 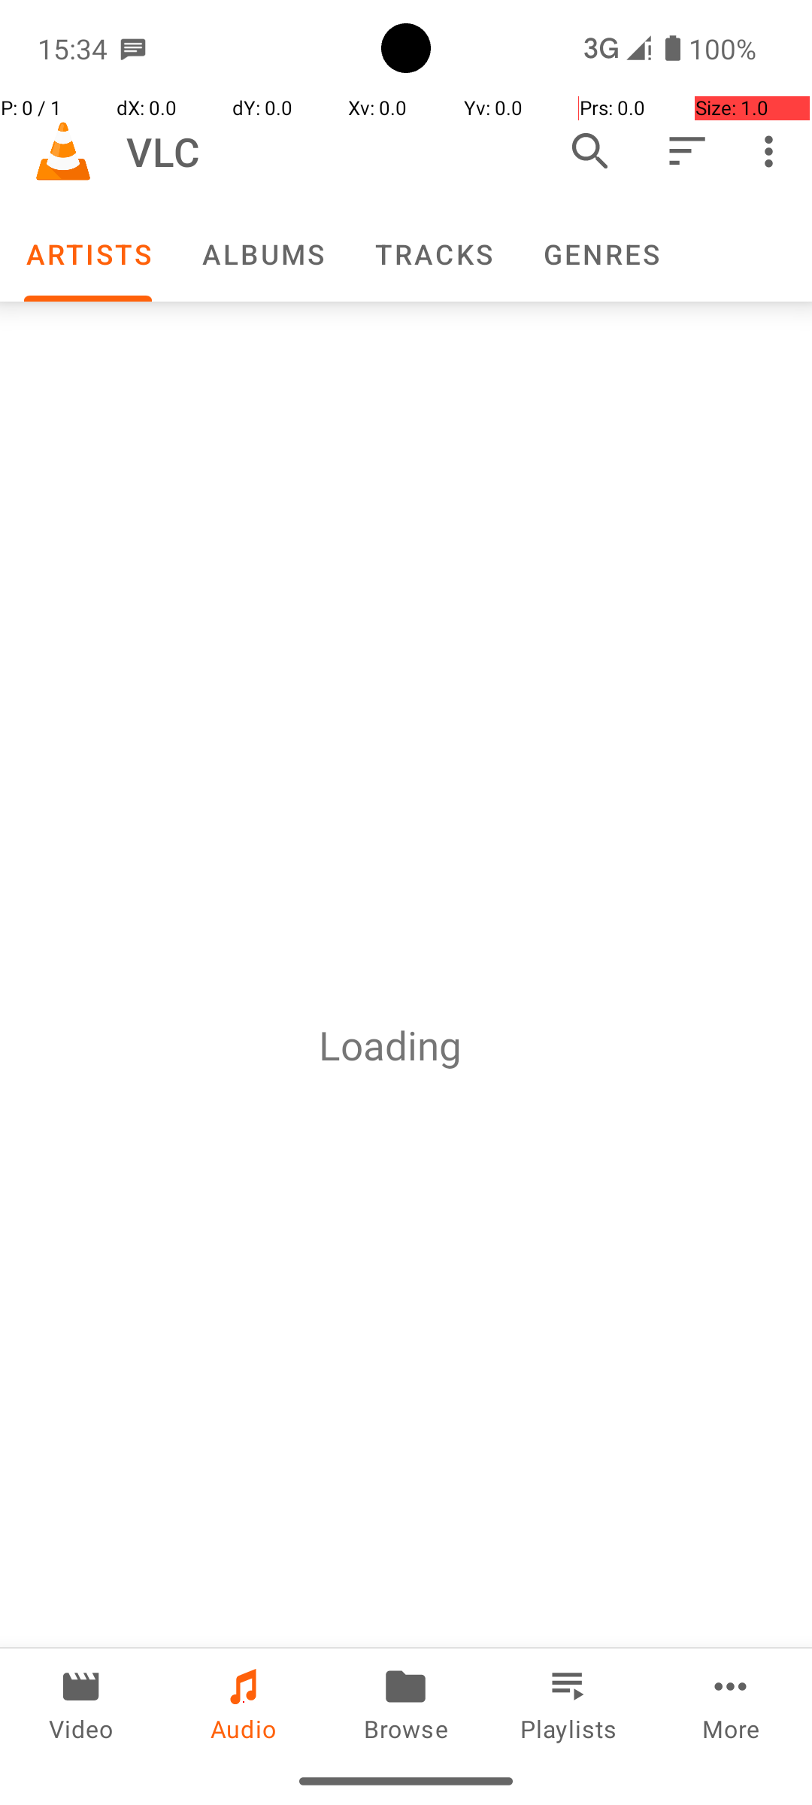 What do you see at coordinates (262, 254) in the screenshot?
I see `ALBUMS` at bounding box center [262, 254].